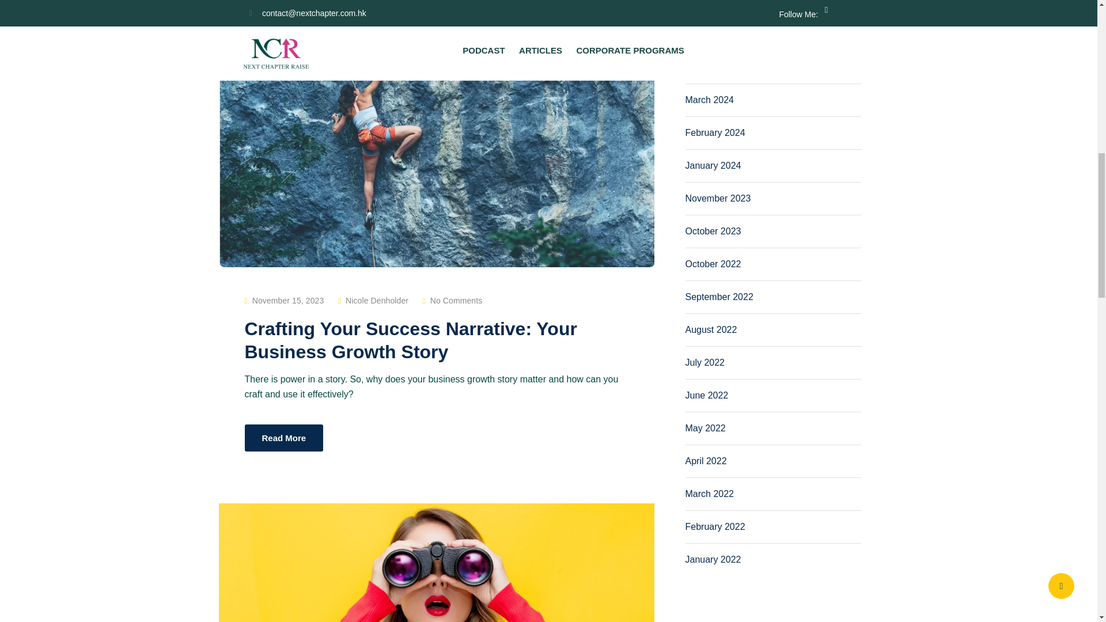  Describe the element at coordinates (283, 438) in the screenshot. I see `Read More` at that location.